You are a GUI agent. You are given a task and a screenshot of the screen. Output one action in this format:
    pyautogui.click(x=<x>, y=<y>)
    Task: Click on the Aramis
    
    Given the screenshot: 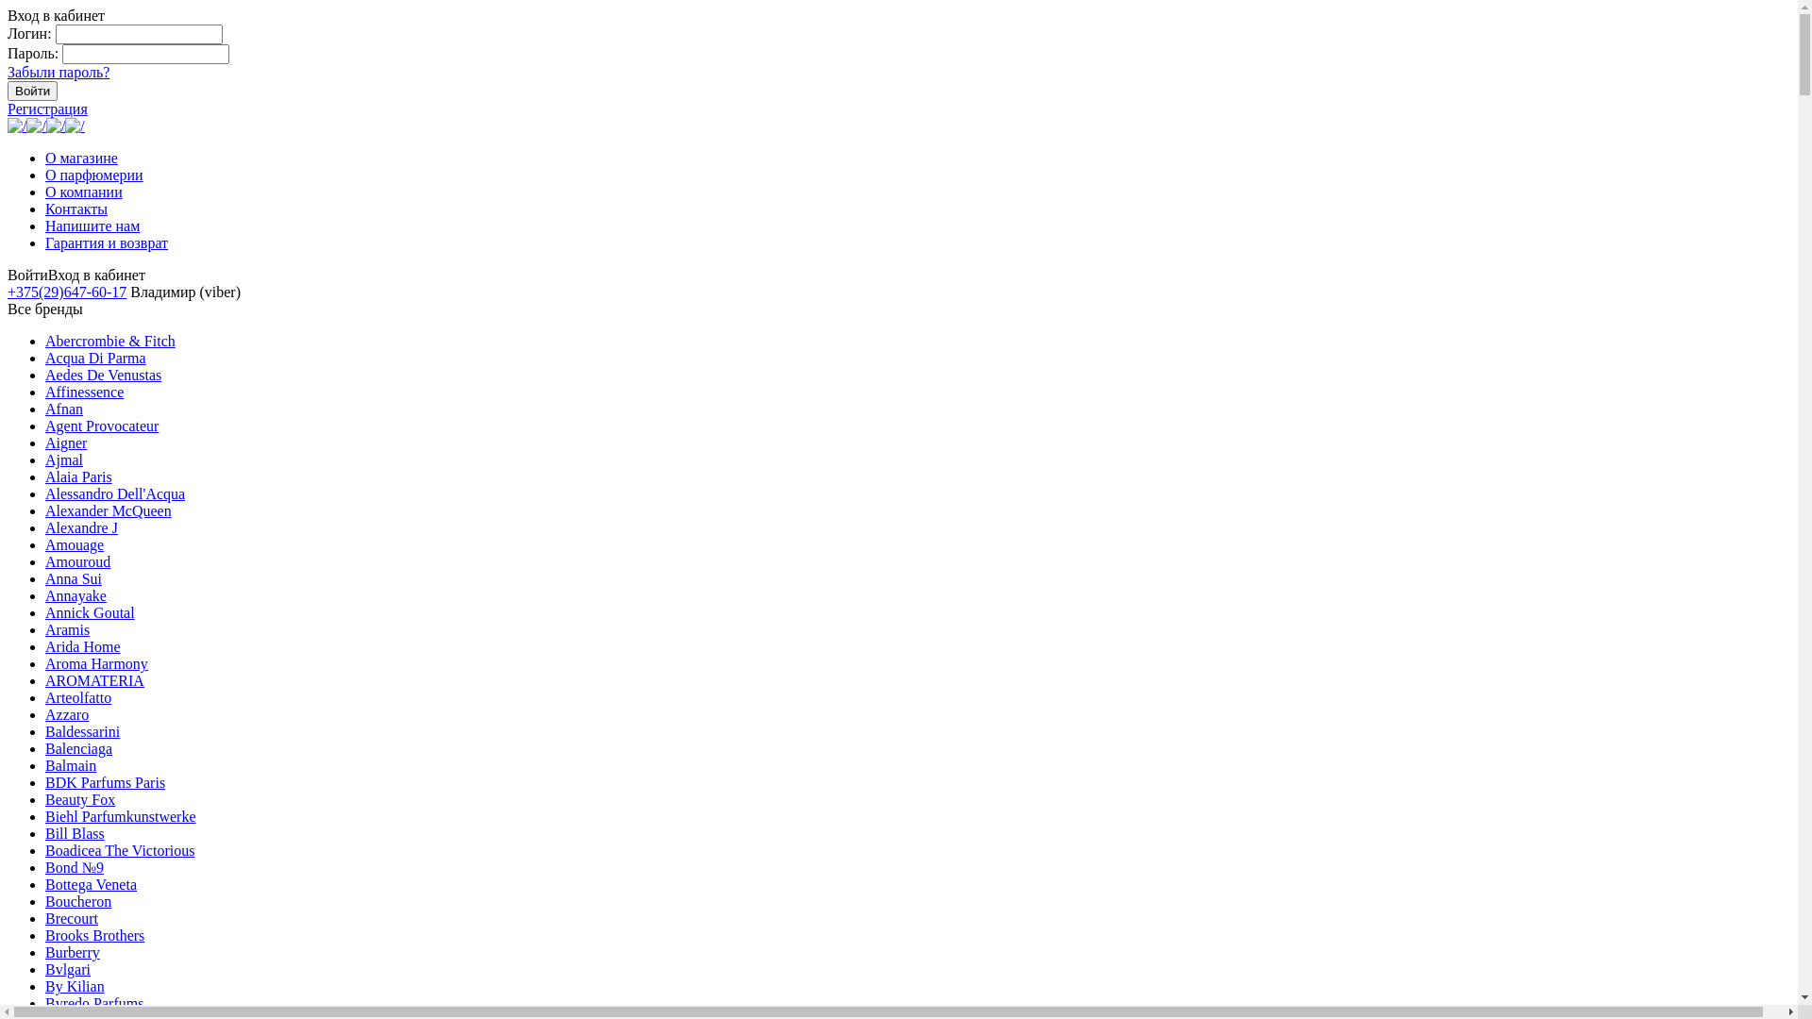 What is the action you would take?
    pyautogui.click(x=68, y=630)
    